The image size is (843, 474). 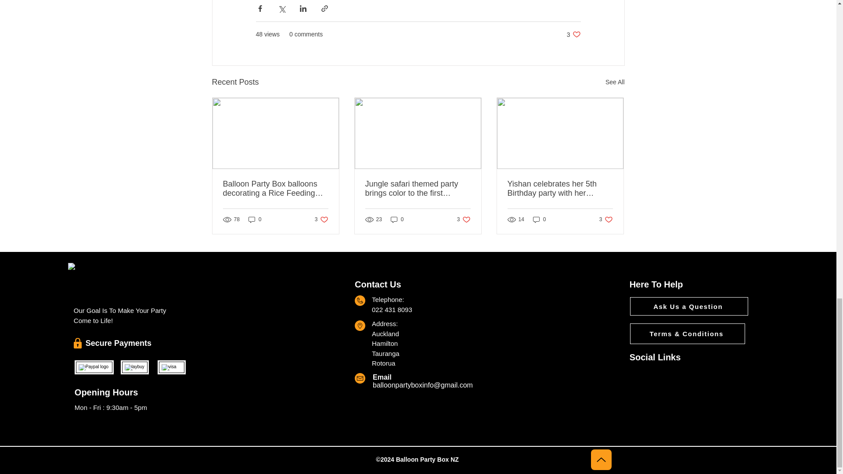 I want to click on 0, so click(x=642, y=406).